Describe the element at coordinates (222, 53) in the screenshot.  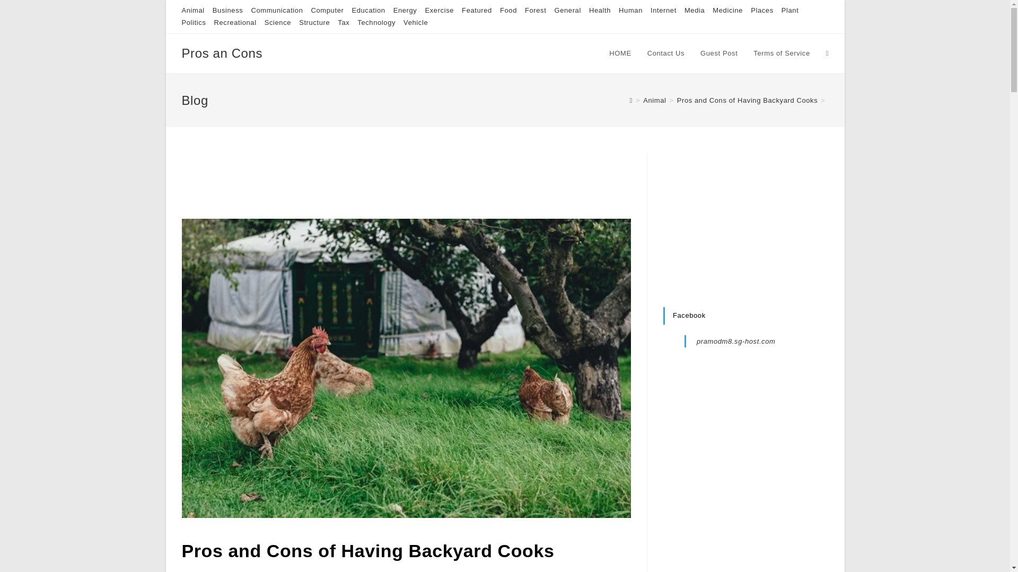
I see `Pros an Cons` at that location.